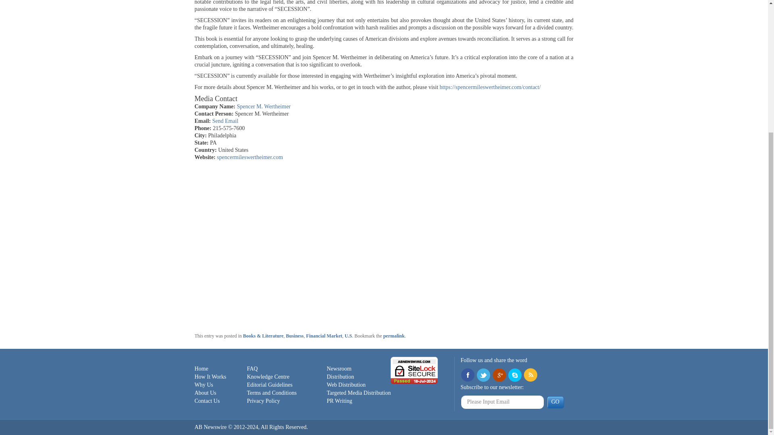 The width and height of the screenshot is (774, 435). What do you see at coordinates (483, 375) in the screenshot?
I see `Twitter` at bounding box center [483, 375].